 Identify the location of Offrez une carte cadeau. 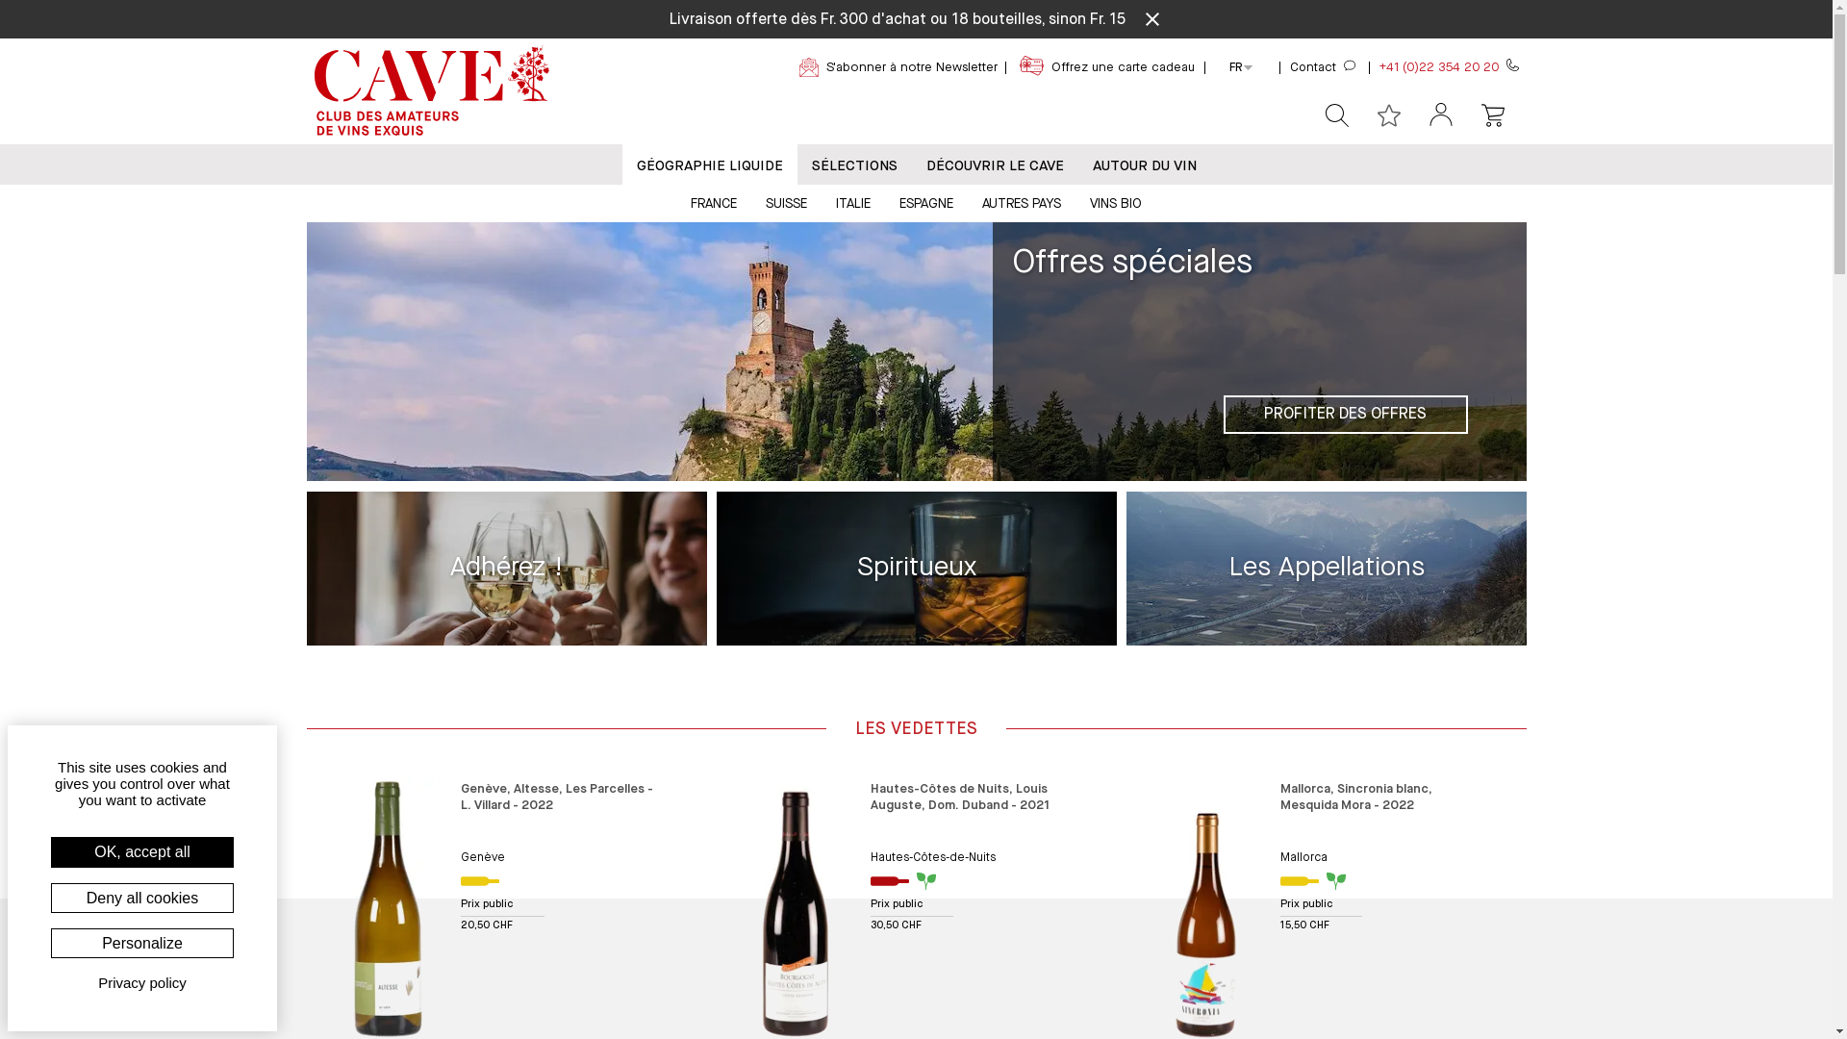
(1118, 67).